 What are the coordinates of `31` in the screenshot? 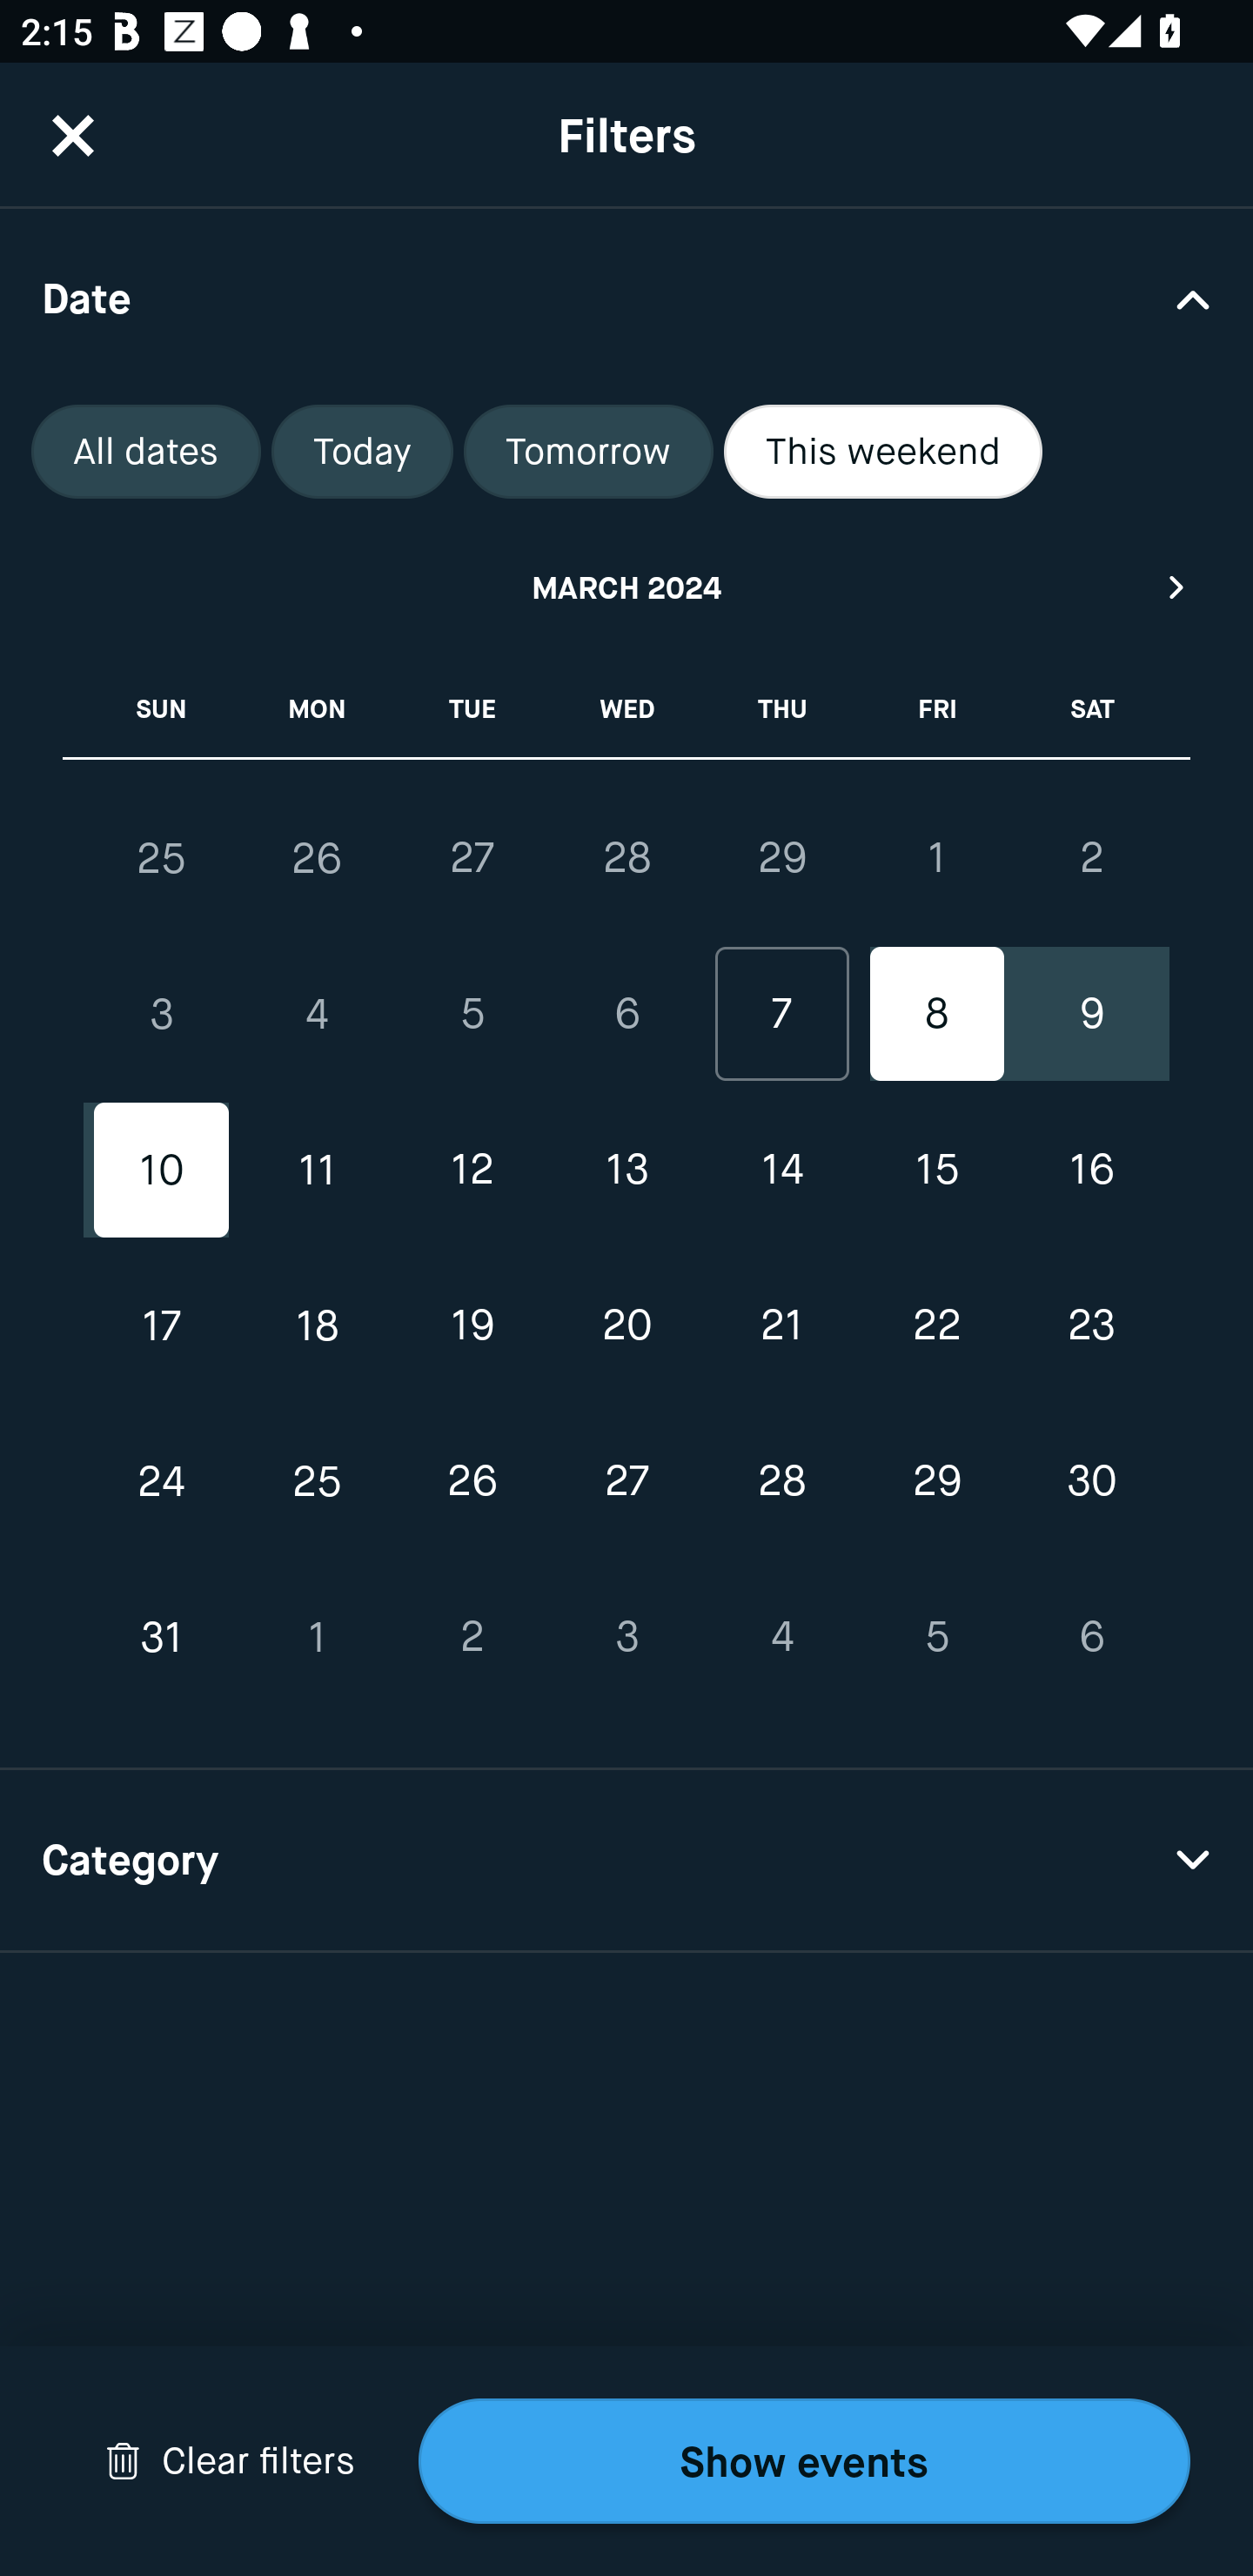 It's located at (162, 1636).